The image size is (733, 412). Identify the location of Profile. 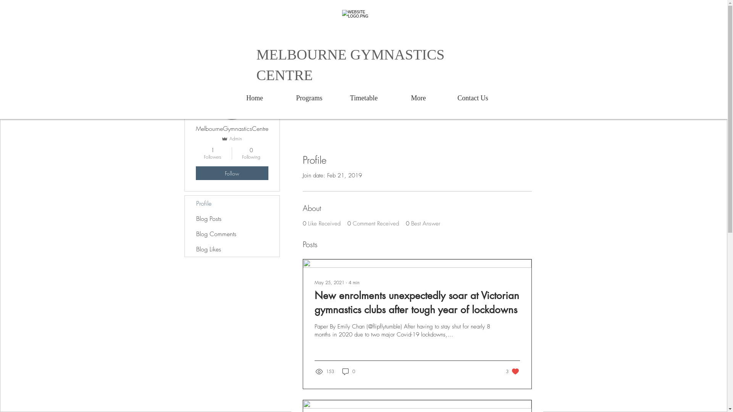
(232, 203).